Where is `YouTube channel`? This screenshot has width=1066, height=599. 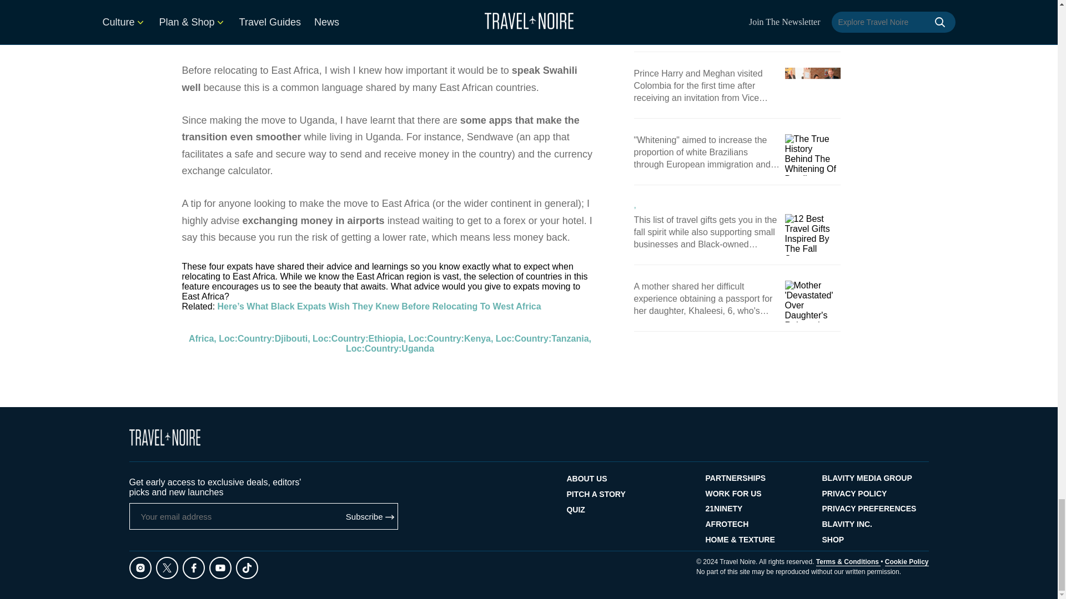
YouTube channel is located at coordinates (361, 21).